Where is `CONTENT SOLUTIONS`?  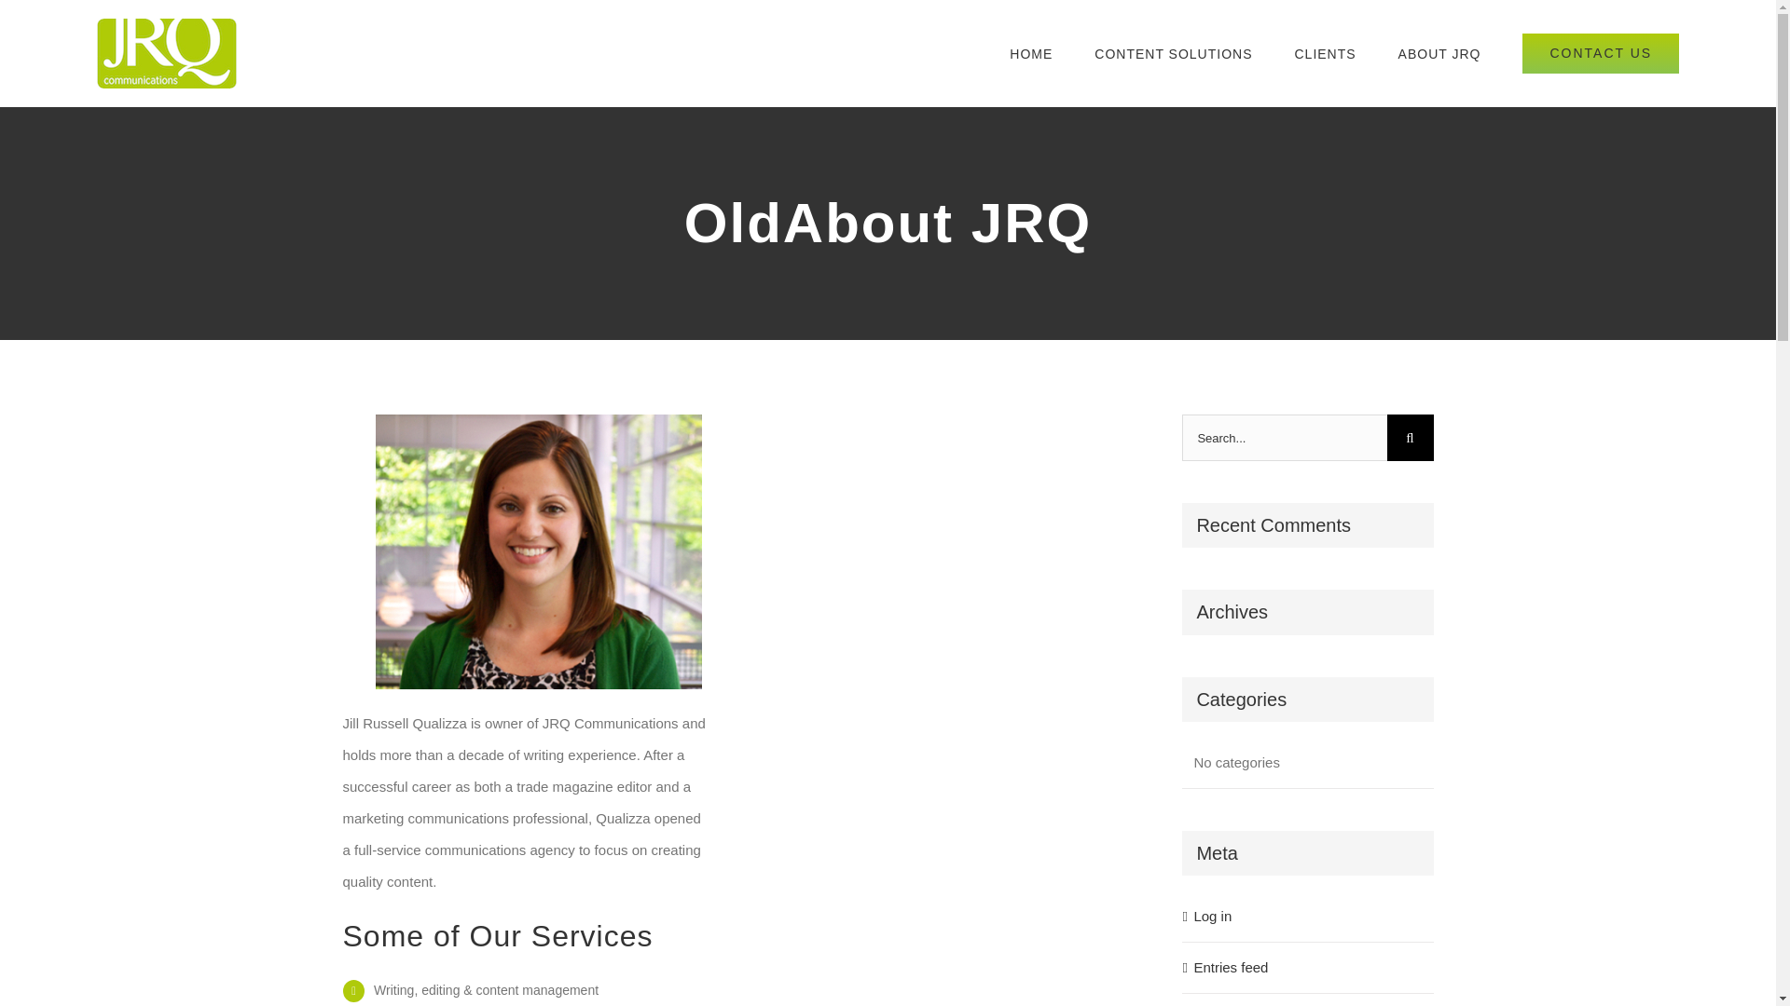
CONTENT SOLUTIONS is located at coordinates (1173, 53).